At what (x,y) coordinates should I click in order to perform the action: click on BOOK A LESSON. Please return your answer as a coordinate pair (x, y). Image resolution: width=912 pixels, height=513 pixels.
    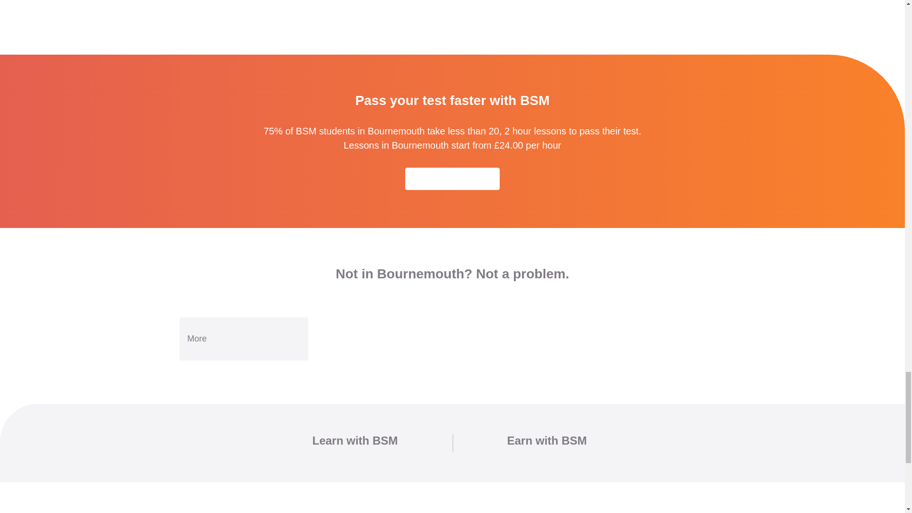
    Looking at the image, I should click on (452, 179).